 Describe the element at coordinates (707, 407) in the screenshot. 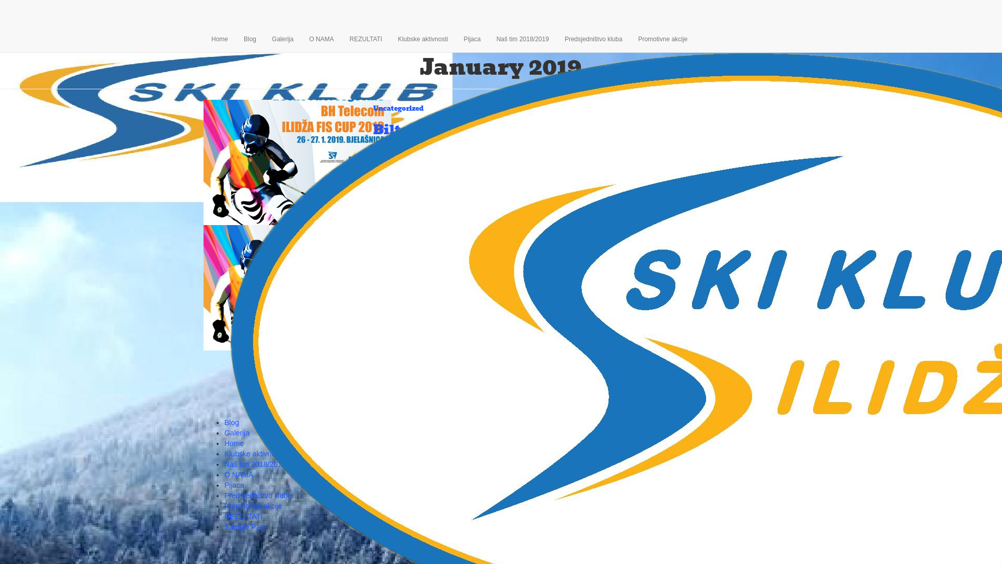

I see `WordPress.org` at that location.